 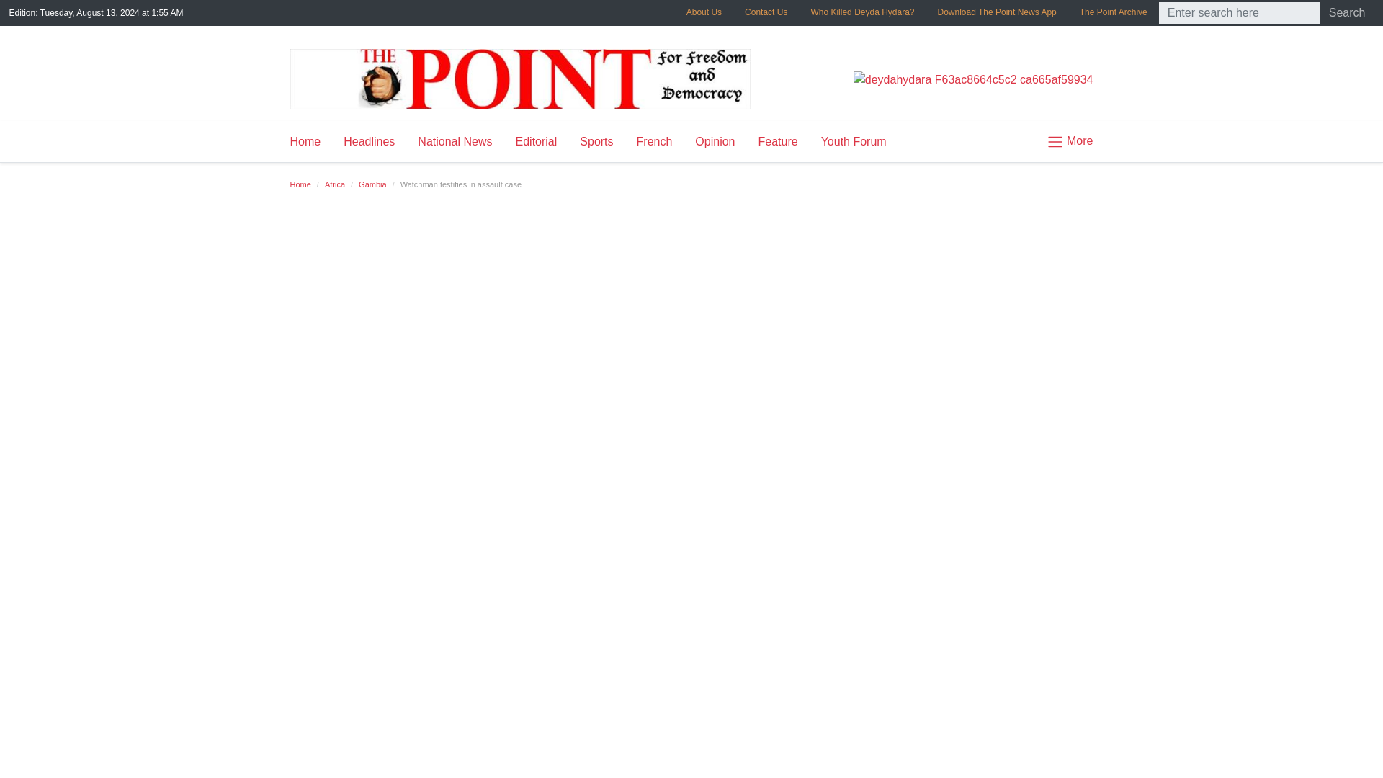 What do you see at coordinates (1064, 141) in the screenshot?
I see `More` at bounding box center [1064, 141].